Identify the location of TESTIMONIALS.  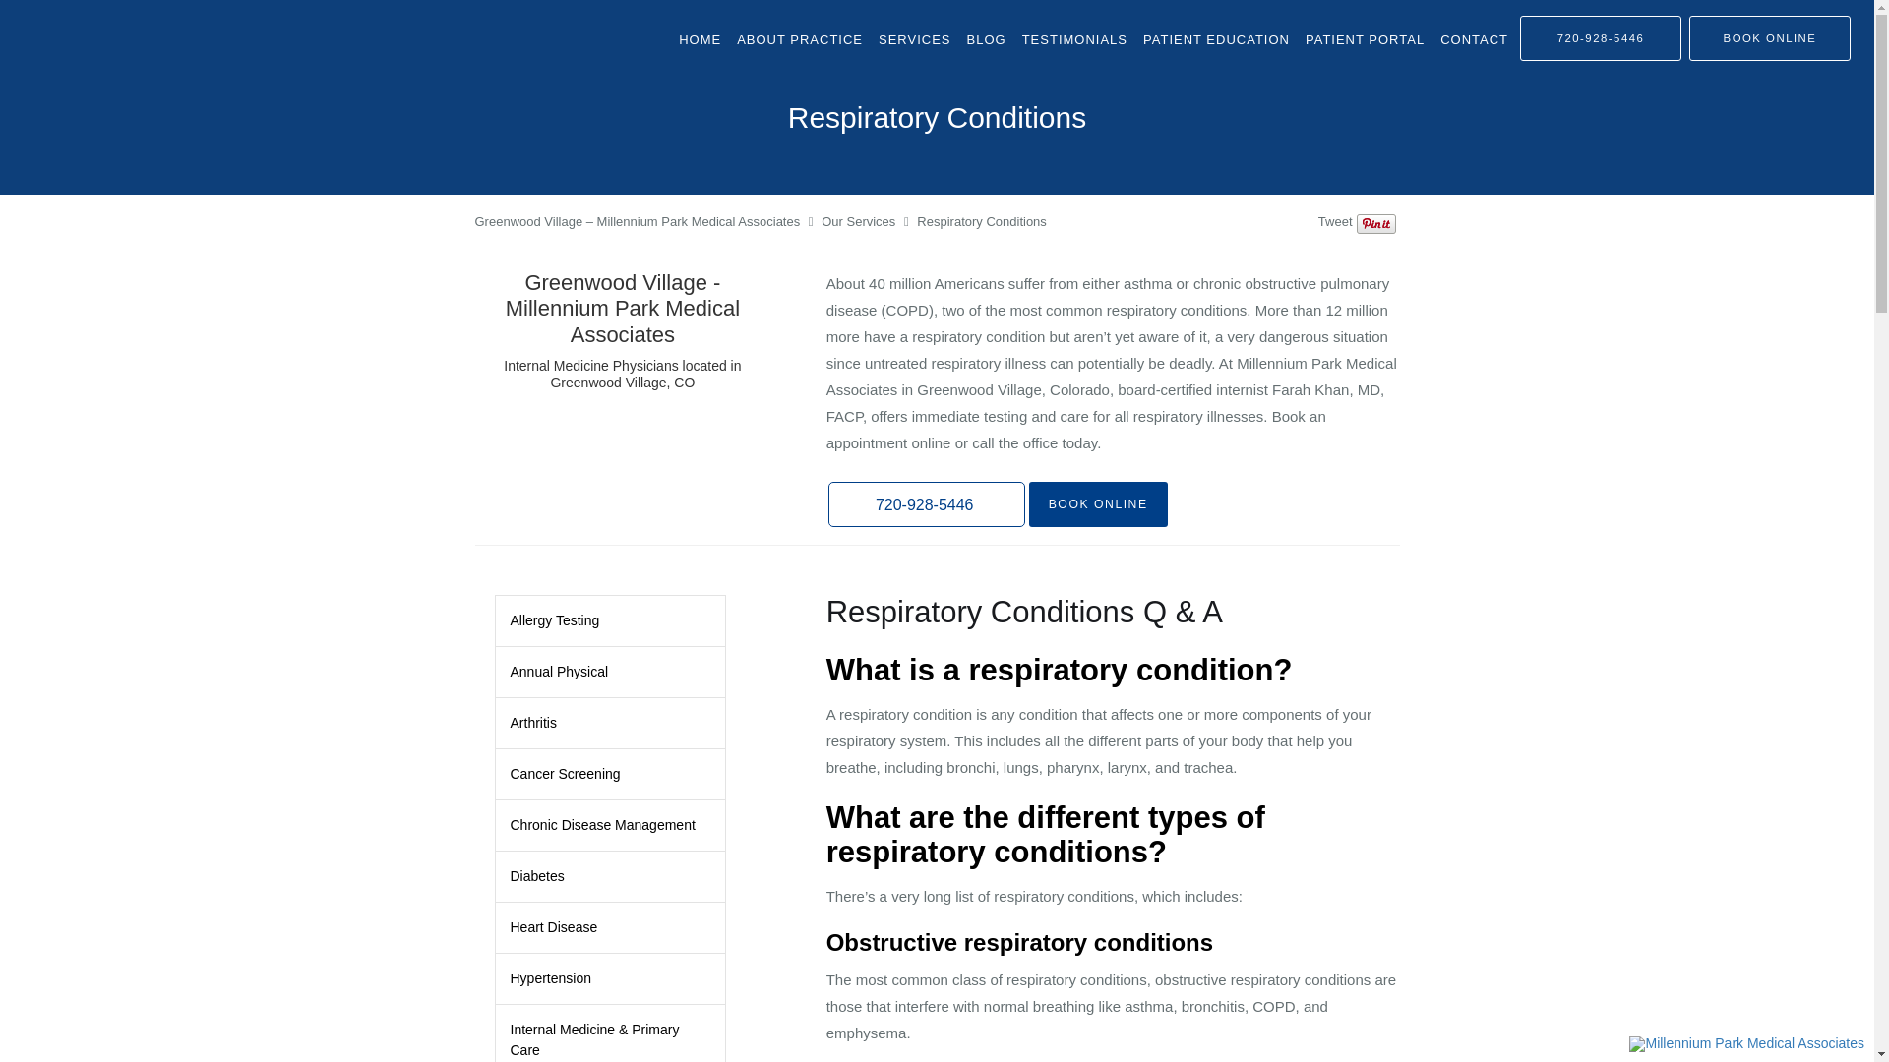
(1074, 39).